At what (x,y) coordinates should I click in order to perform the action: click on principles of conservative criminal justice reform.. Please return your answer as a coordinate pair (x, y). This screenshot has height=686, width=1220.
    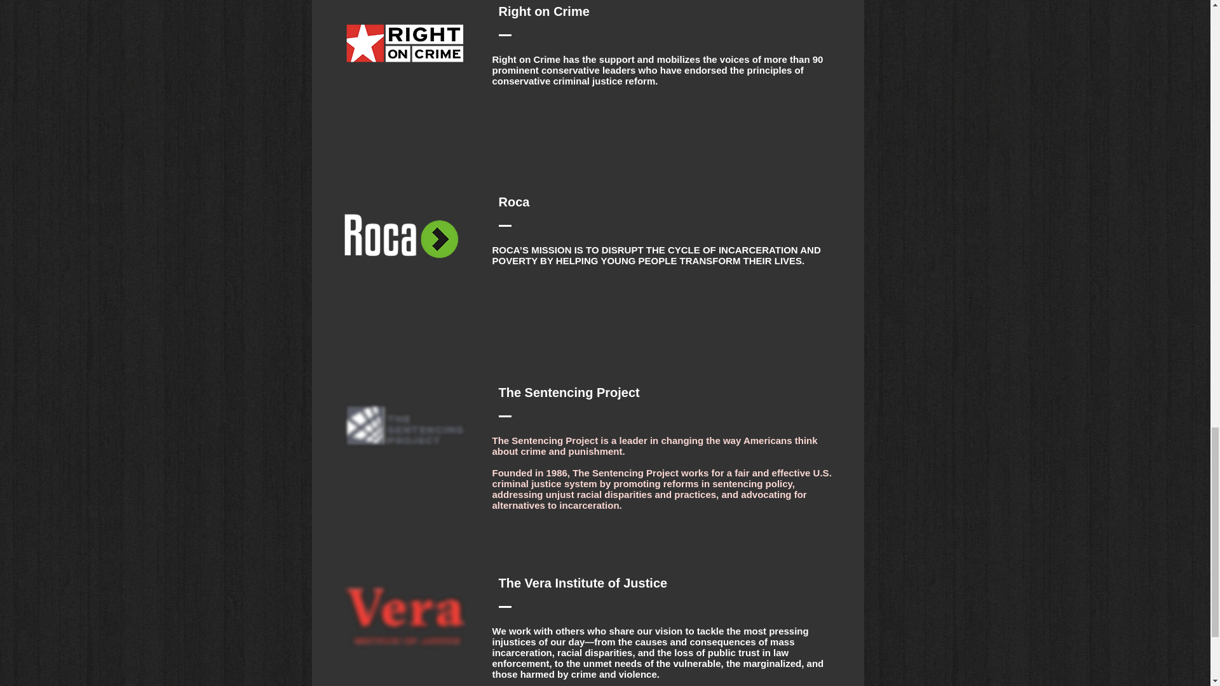
    Looking at the image, I should click on (647, 75).